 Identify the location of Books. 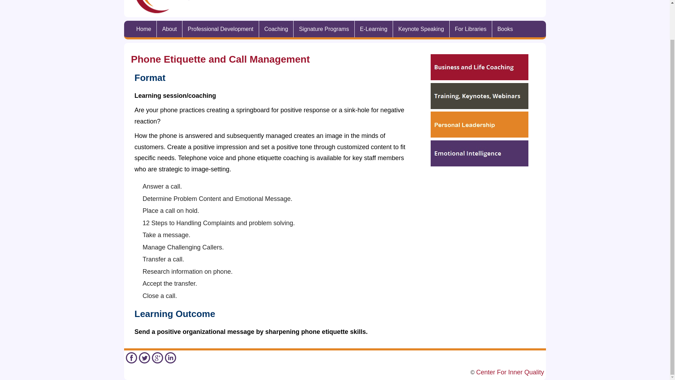
(505, 29).